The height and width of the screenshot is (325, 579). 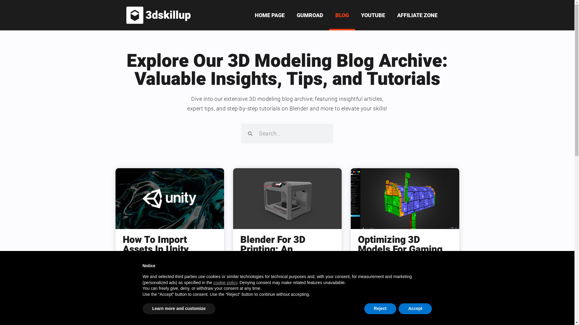 What do you see at coordinates (417, 15) in the screenshot?
I see `AFFILIATE ZONE` at bounding box center [417, 15].